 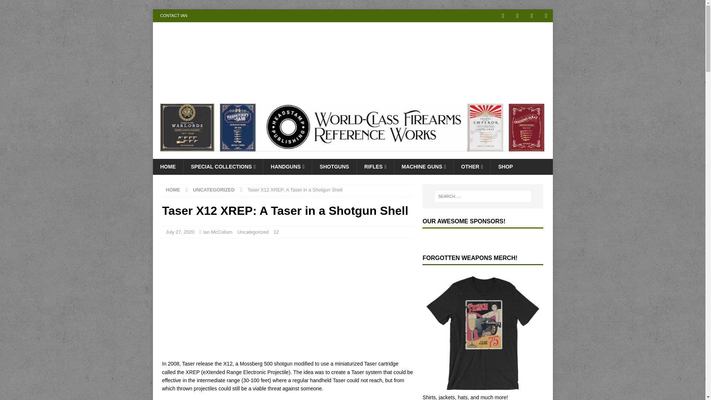 I want to click on CONTACT IAN, so click(x=174, y=16).